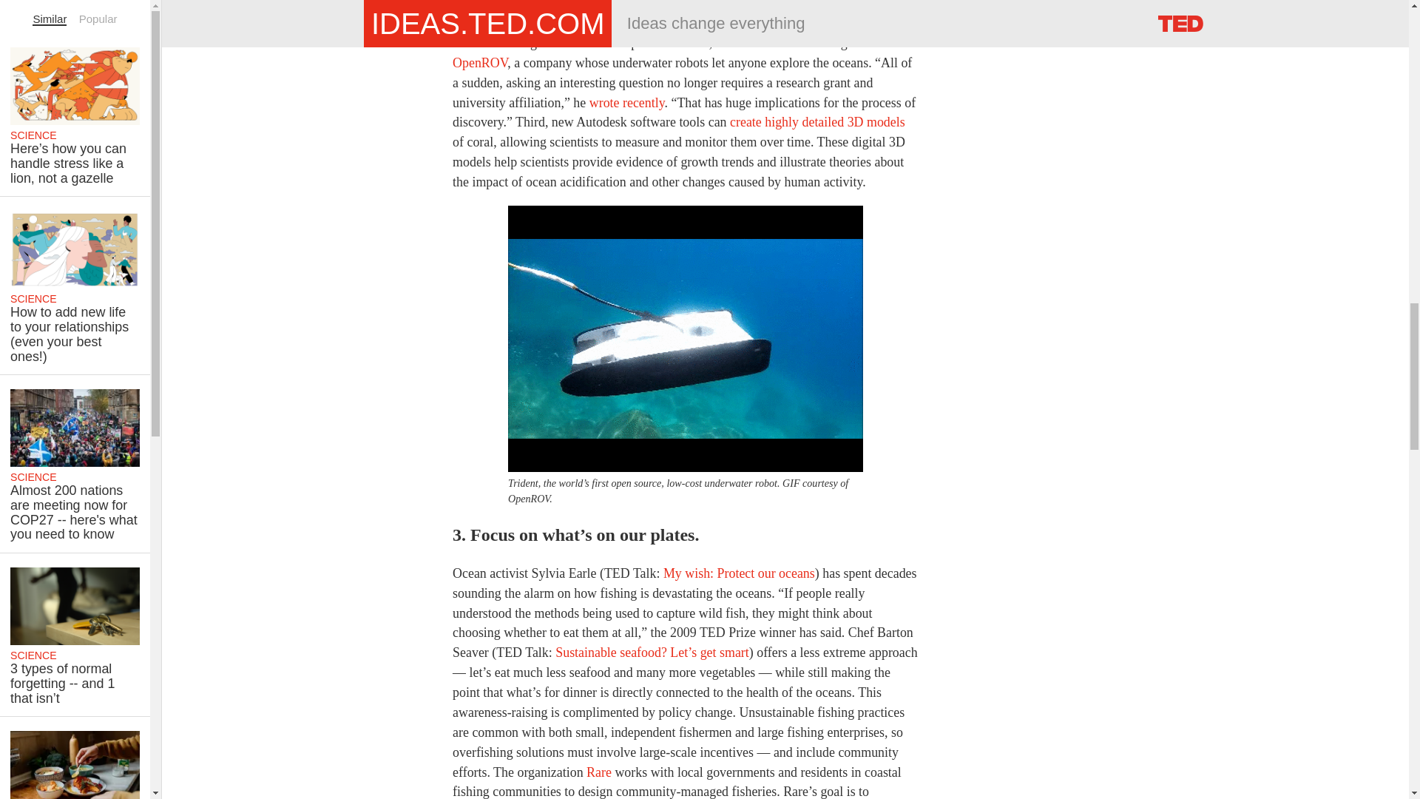  Describe the element at coordinates (599, 772) in the screenshot. I see `Rare` at that location.